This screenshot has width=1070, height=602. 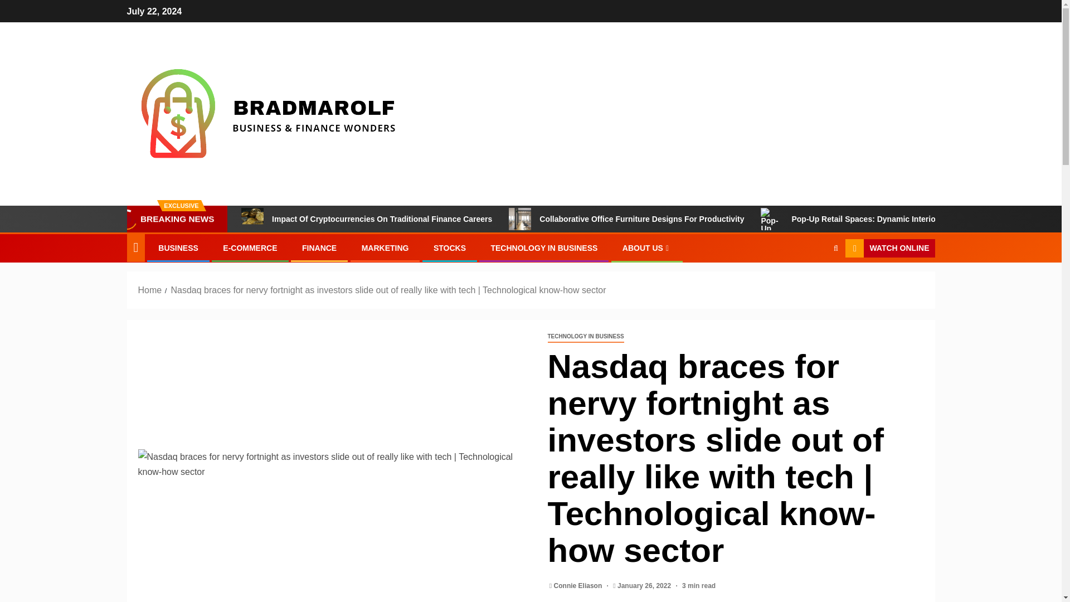 I want to click on Connie Eliason, so click(x=579, y=586).